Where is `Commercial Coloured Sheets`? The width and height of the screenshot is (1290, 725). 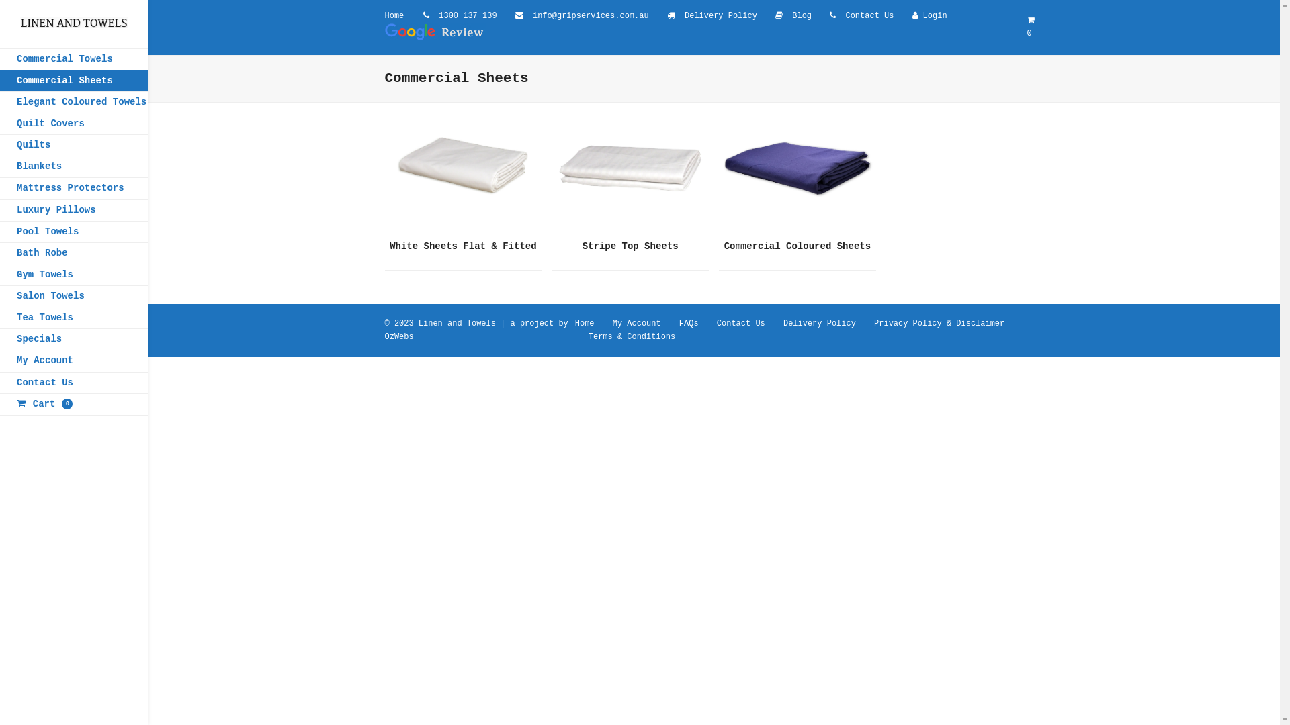 Commercial Coloured Sheets is located at coordinates (798, 183).